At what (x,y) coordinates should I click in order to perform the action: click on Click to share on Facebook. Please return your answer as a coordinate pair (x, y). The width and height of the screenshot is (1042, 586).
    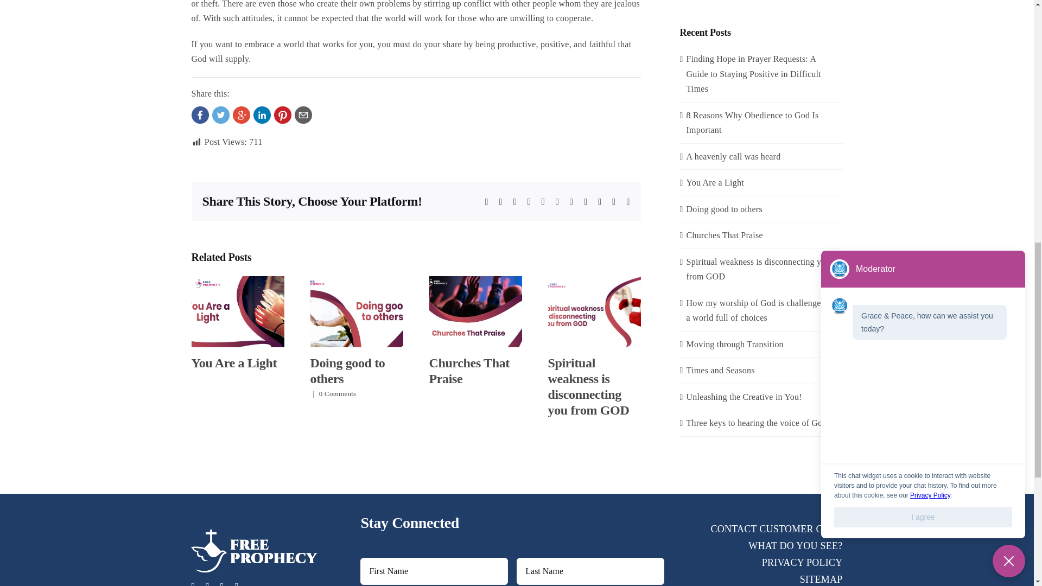
    Looking at the image, I should click on (200, 114).